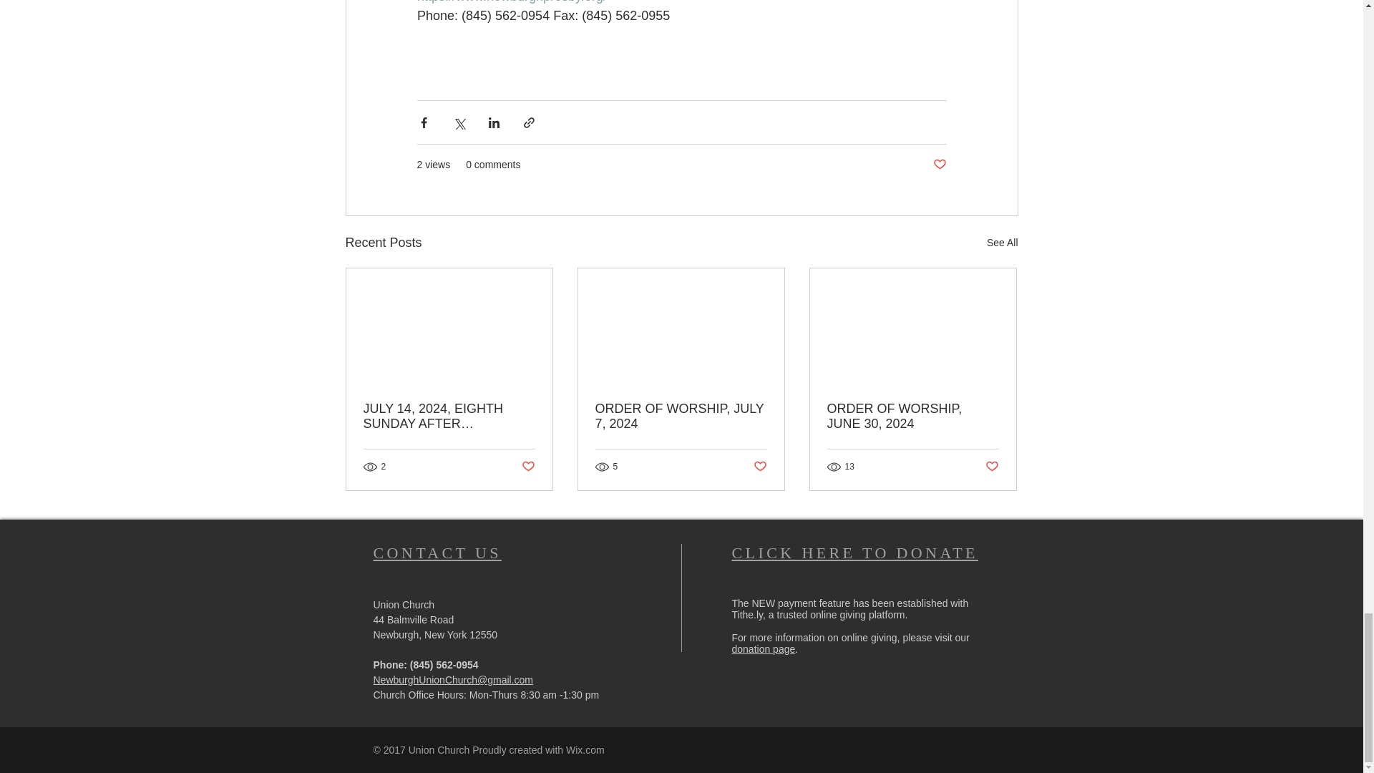 This screenshot has height=773, width=1374. What do you see at coordinates (763, 648) in the screenshot?
I see `donation page` at bounding box center [763, 648].